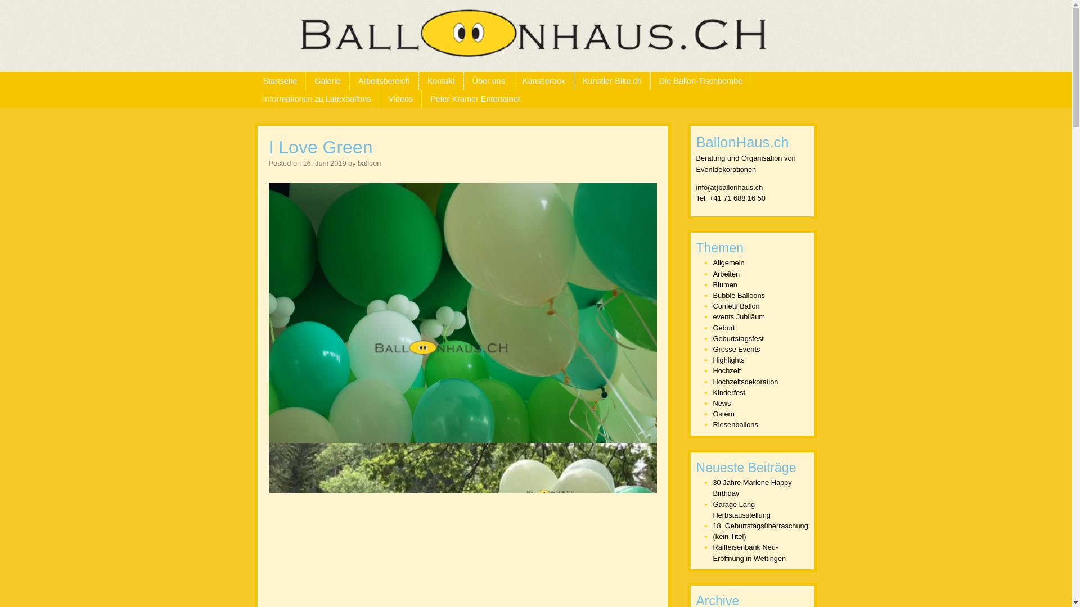  Describe the element at coordinates (701, 81) in the screenshot. I see `Die Ballon-Tischbombe` at that location.